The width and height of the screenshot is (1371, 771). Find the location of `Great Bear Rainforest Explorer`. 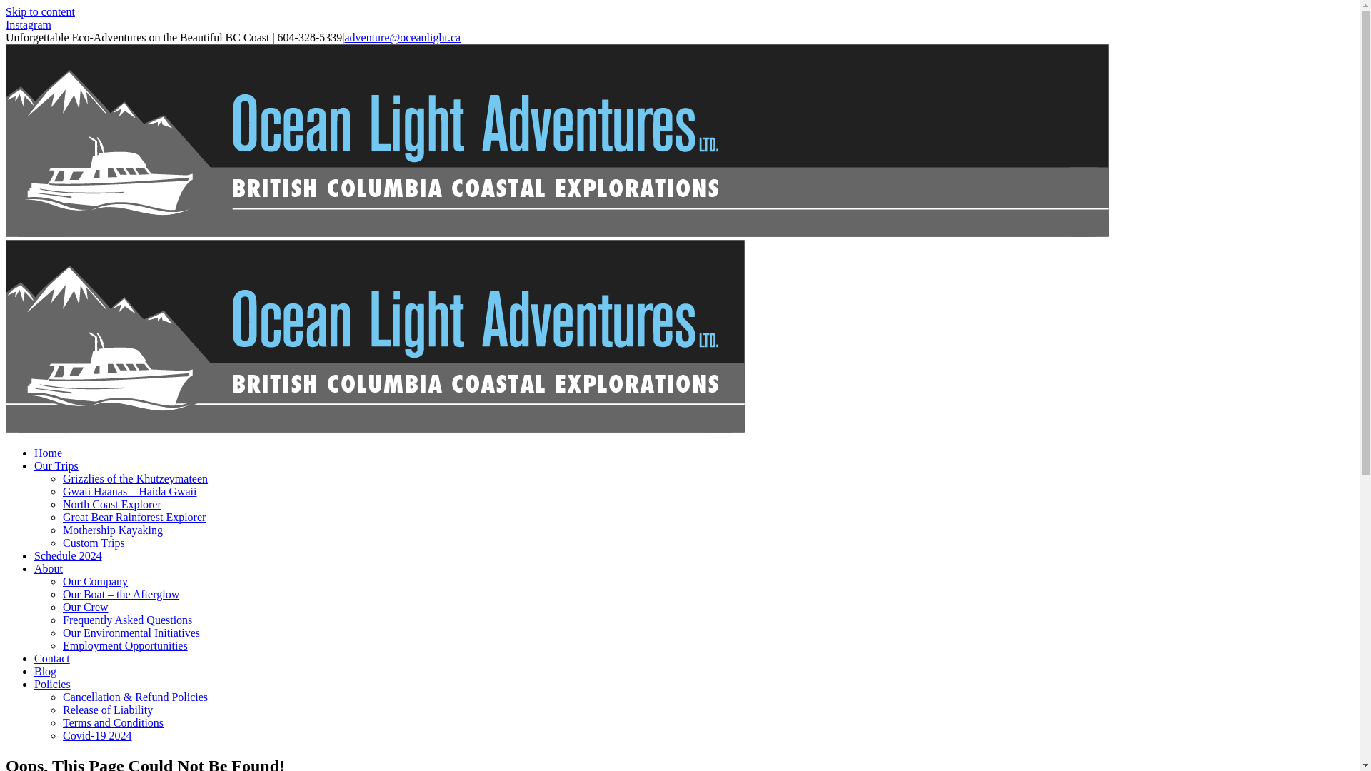

Great Bear Rainforest Explorer is located at coordinates (134, 517).